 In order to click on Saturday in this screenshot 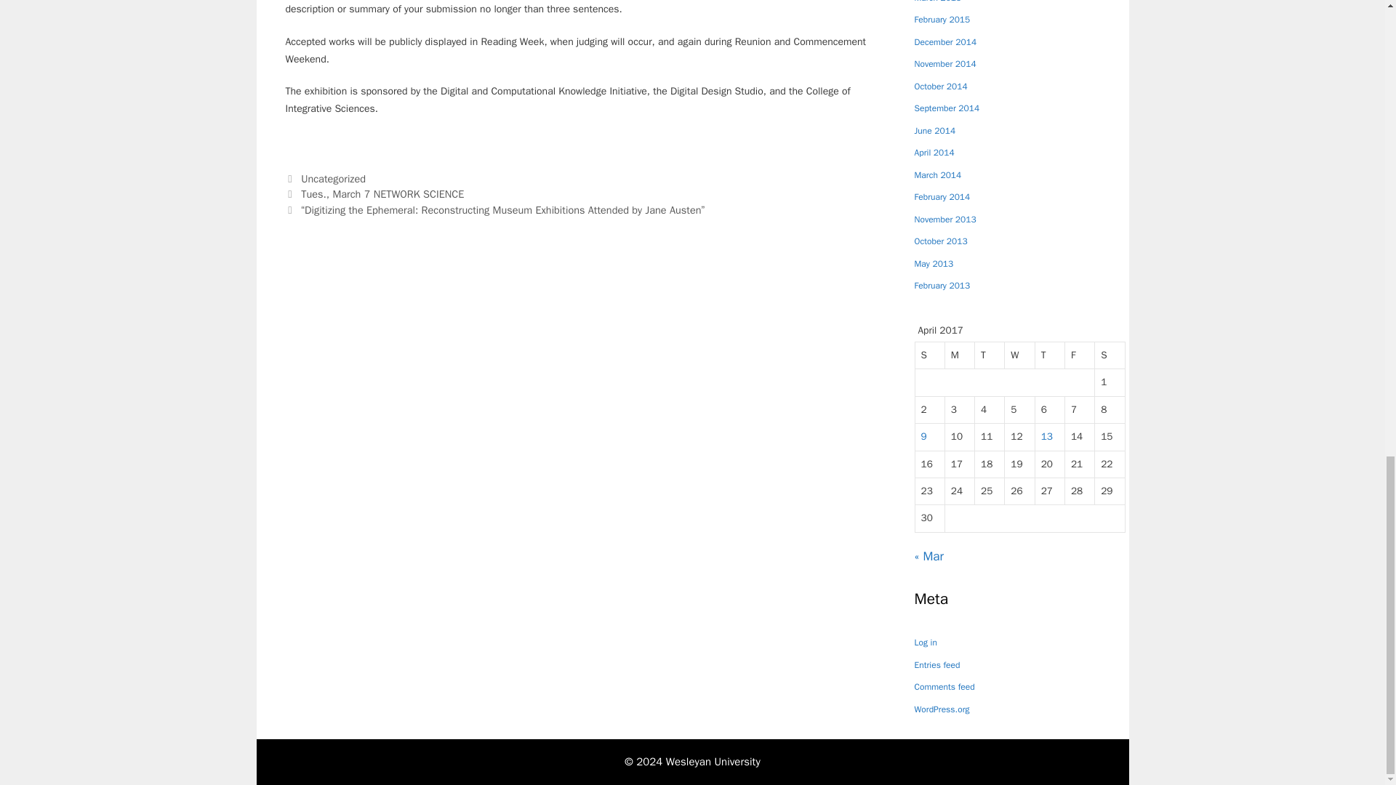, I will do `click(1110, 355)`.